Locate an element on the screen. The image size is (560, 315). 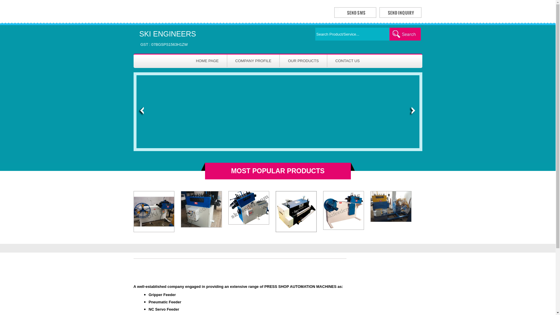
NC Feeder Servo Roll Feeder is located at coordinates (296, 211).